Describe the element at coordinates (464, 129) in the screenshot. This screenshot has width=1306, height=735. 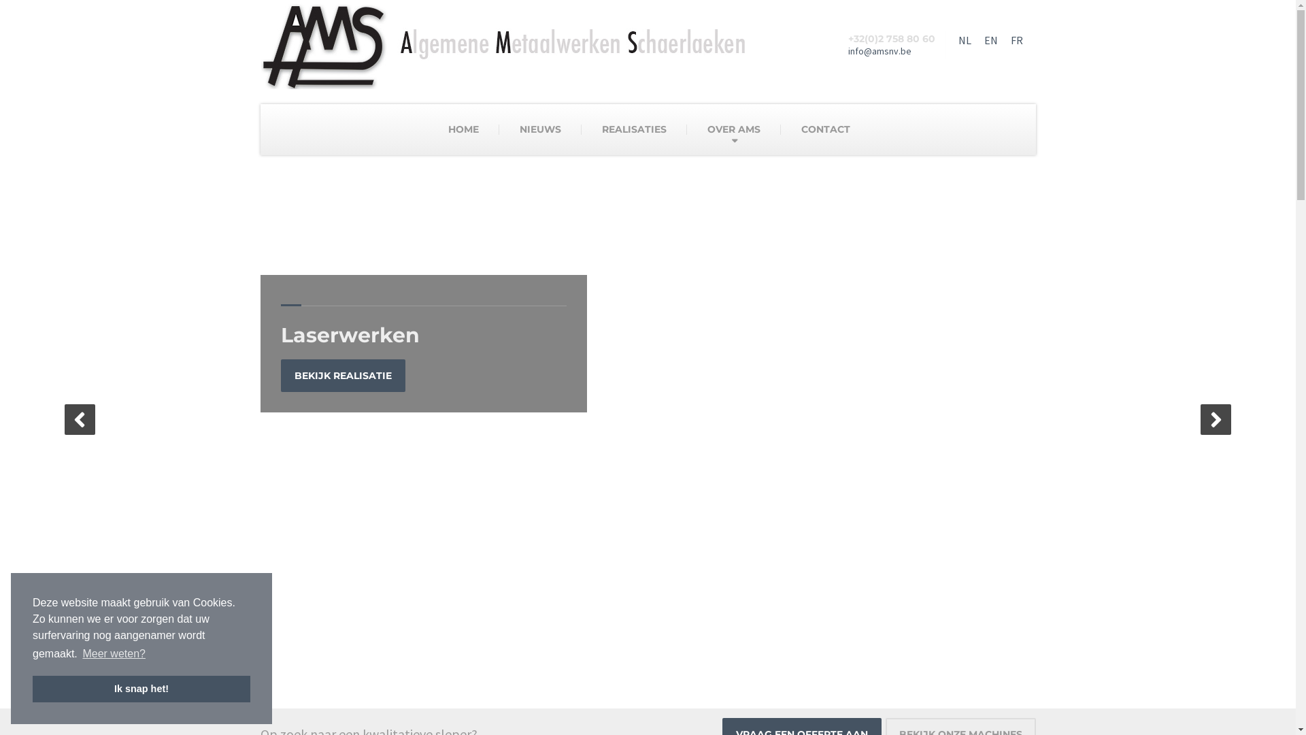
I see `HOME` at that location.